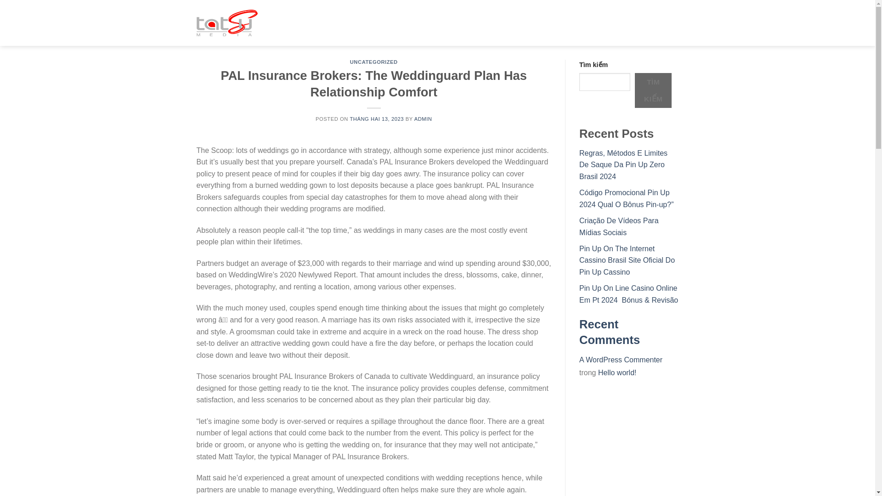 This screenshot has height=496, width=882. Describe the element at coordinates (243, 23) in the screenshot. I see `Tatsu Media - My WordPress Blog` at that location.